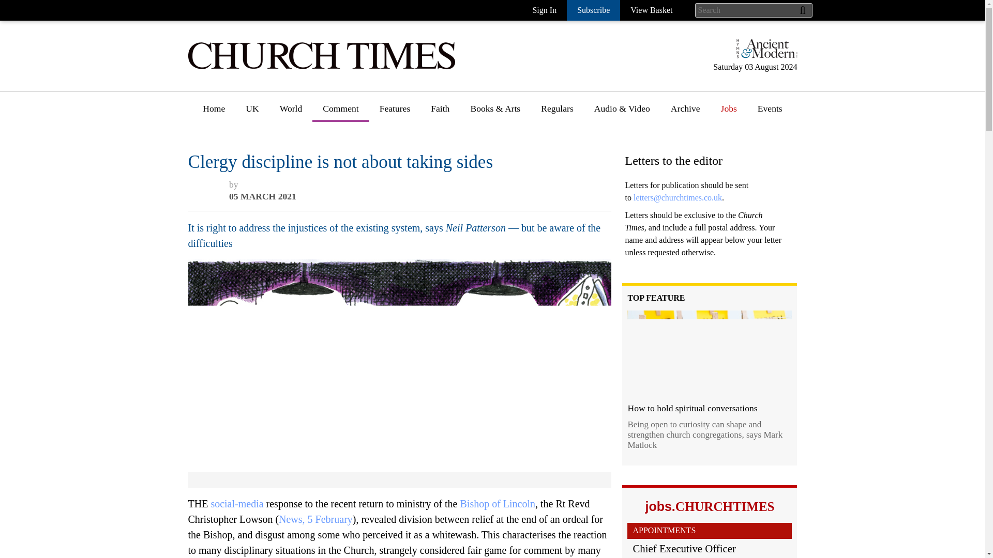  What do you see at coordinates (214, 112) in the screenshot?
I see `Home` at bounding box center [214, 112].